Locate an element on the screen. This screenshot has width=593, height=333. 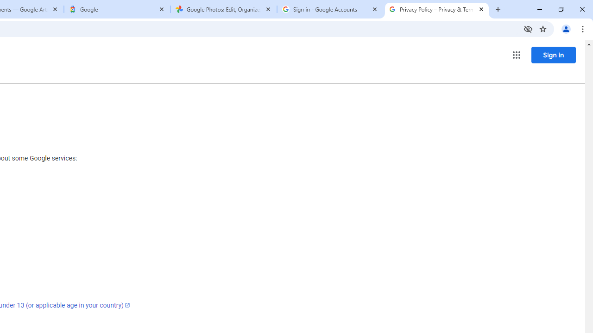
Sign in - Google Accounts is located at coordinates (330, 9).